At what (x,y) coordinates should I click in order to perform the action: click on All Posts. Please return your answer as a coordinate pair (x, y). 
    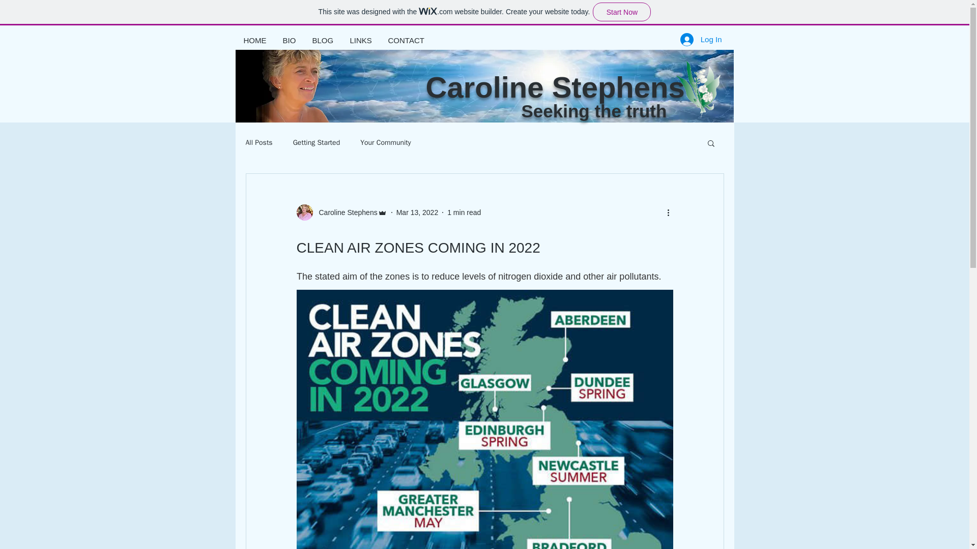
    Looking at the image, I should click on (258, 143).